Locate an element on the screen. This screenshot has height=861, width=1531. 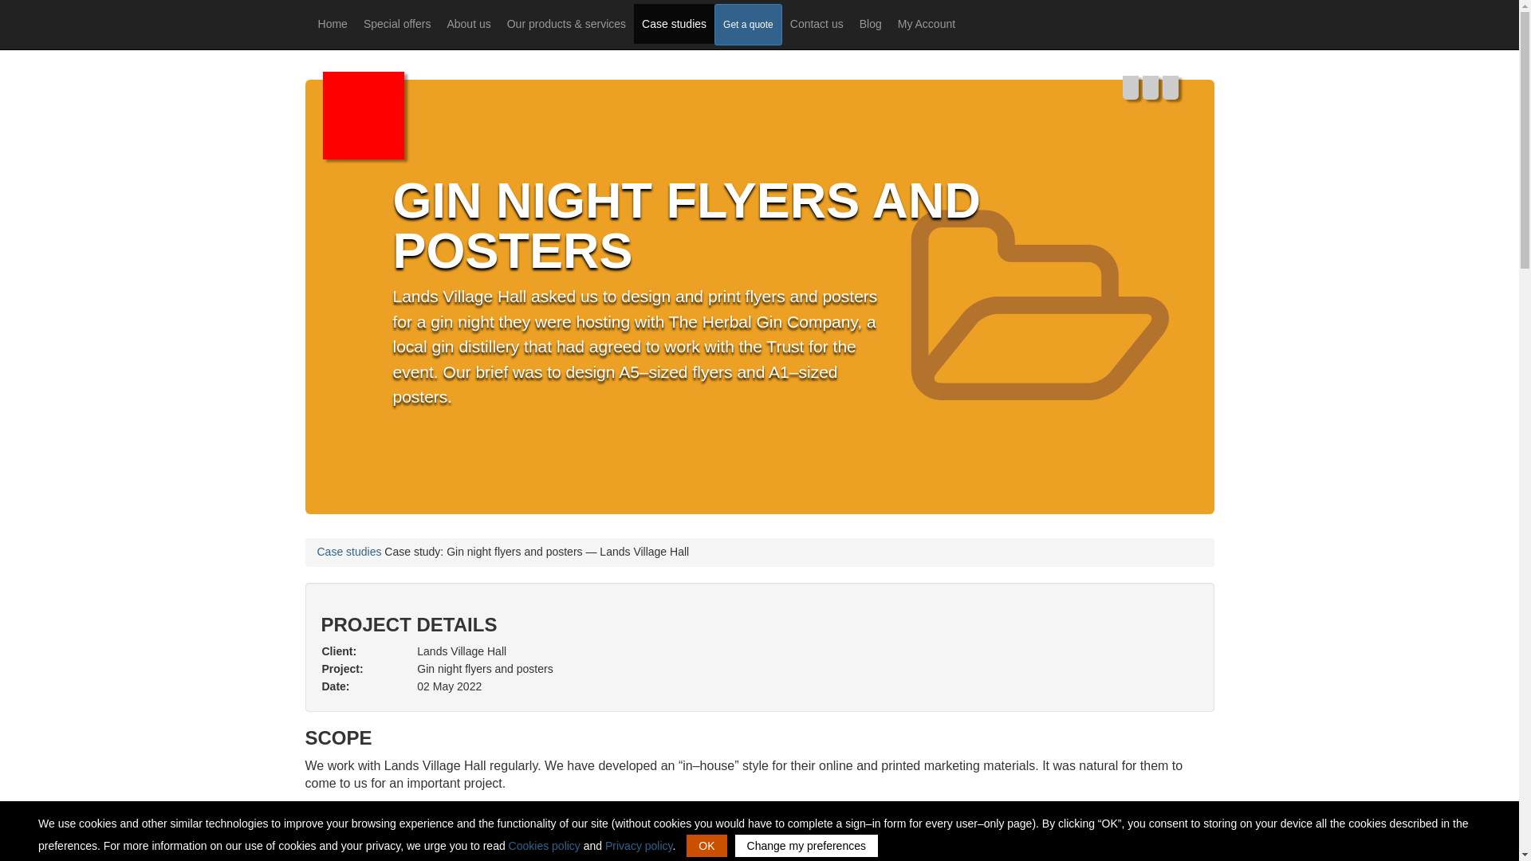
Back to case studies is located at coordinates (349, 551).